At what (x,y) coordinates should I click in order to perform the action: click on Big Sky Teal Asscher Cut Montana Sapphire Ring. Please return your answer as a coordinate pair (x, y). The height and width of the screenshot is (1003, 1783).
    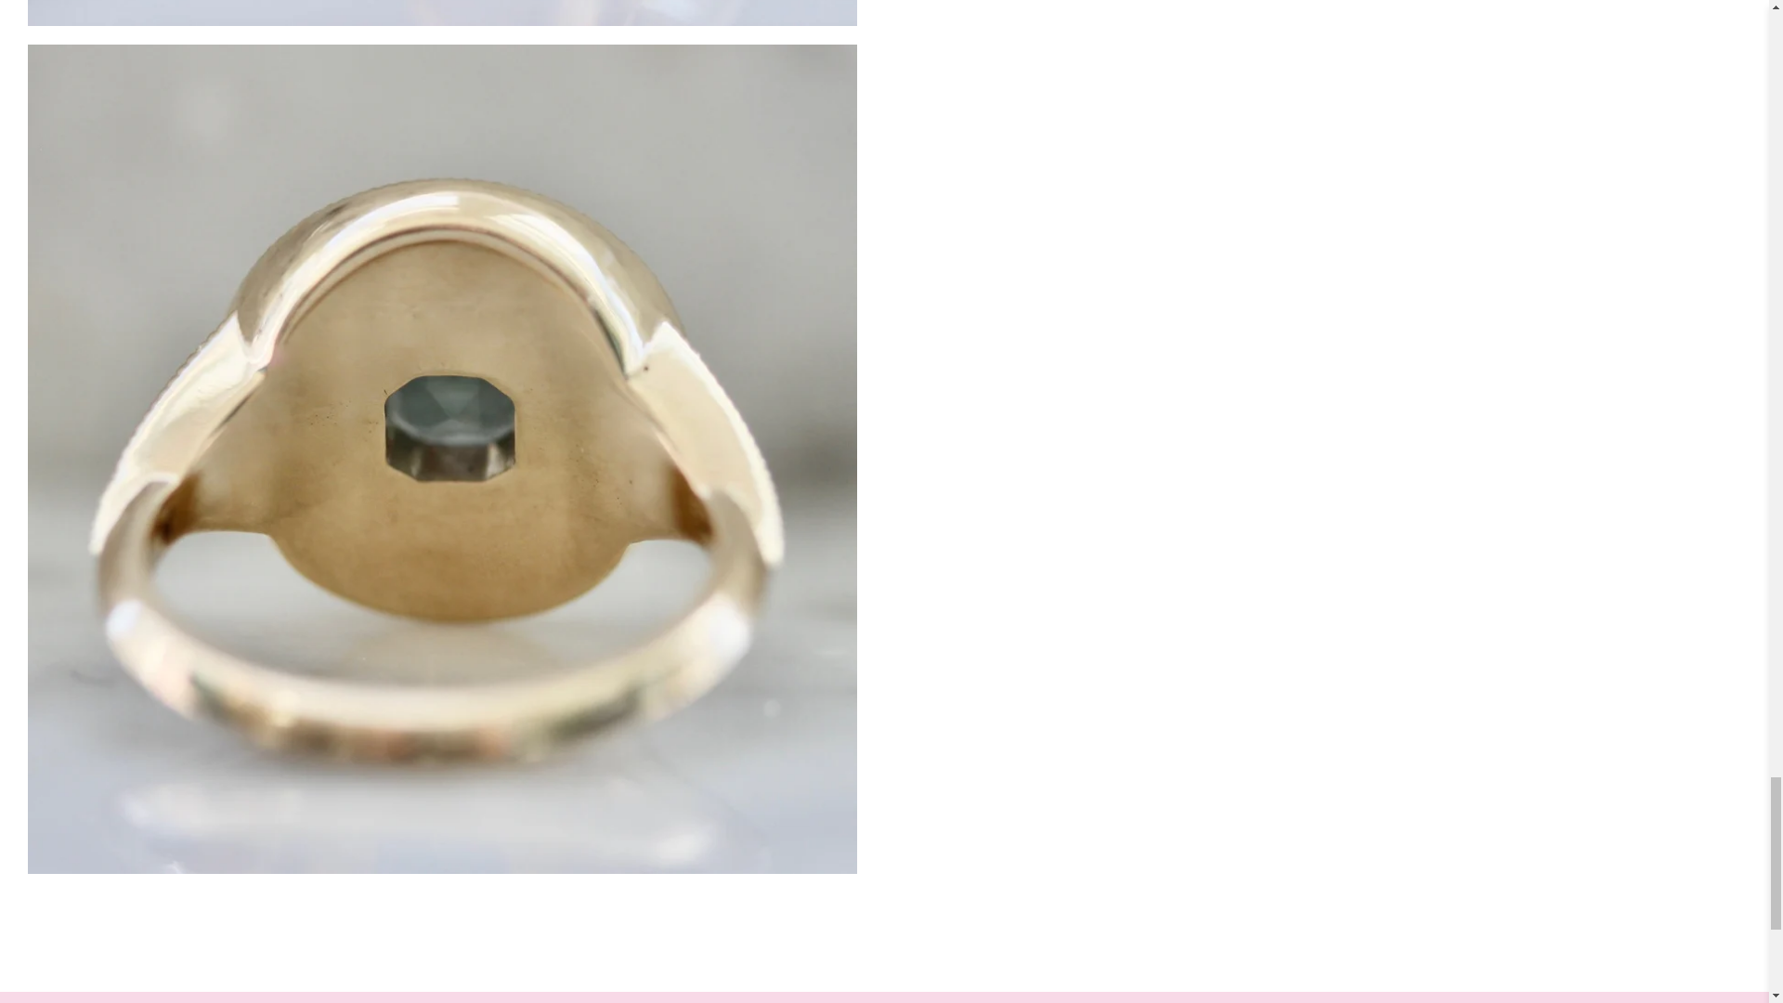
    Looking at the image, I should click on (442, 13).